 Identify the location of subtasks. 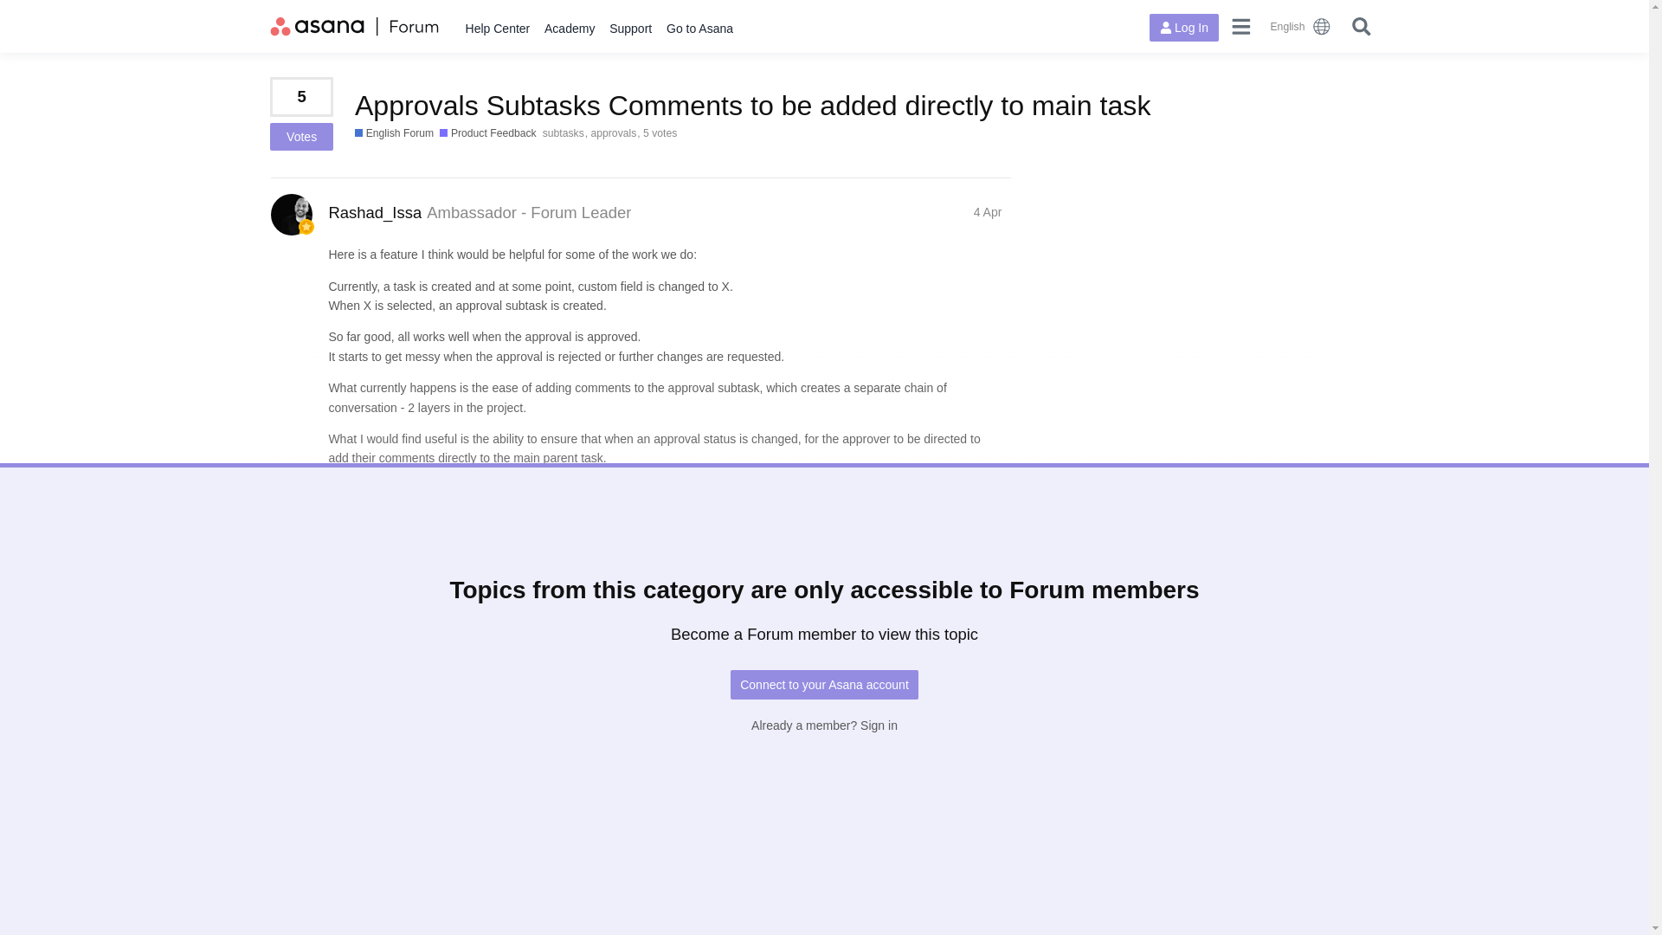
(567, 133).